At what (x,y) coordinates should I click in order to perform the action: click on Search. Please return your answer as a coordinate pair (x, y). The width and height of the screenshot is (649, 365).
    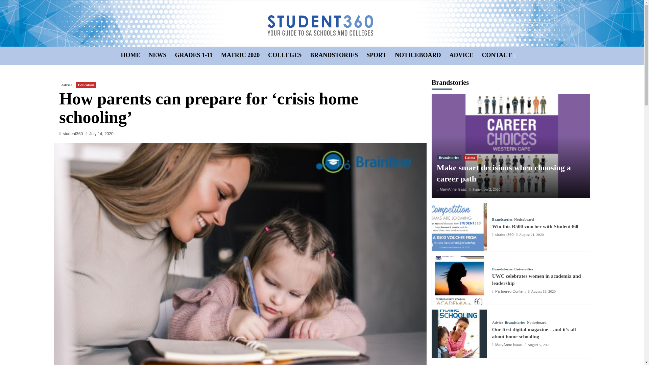
    Looking at the image, I should click on (500, 76).